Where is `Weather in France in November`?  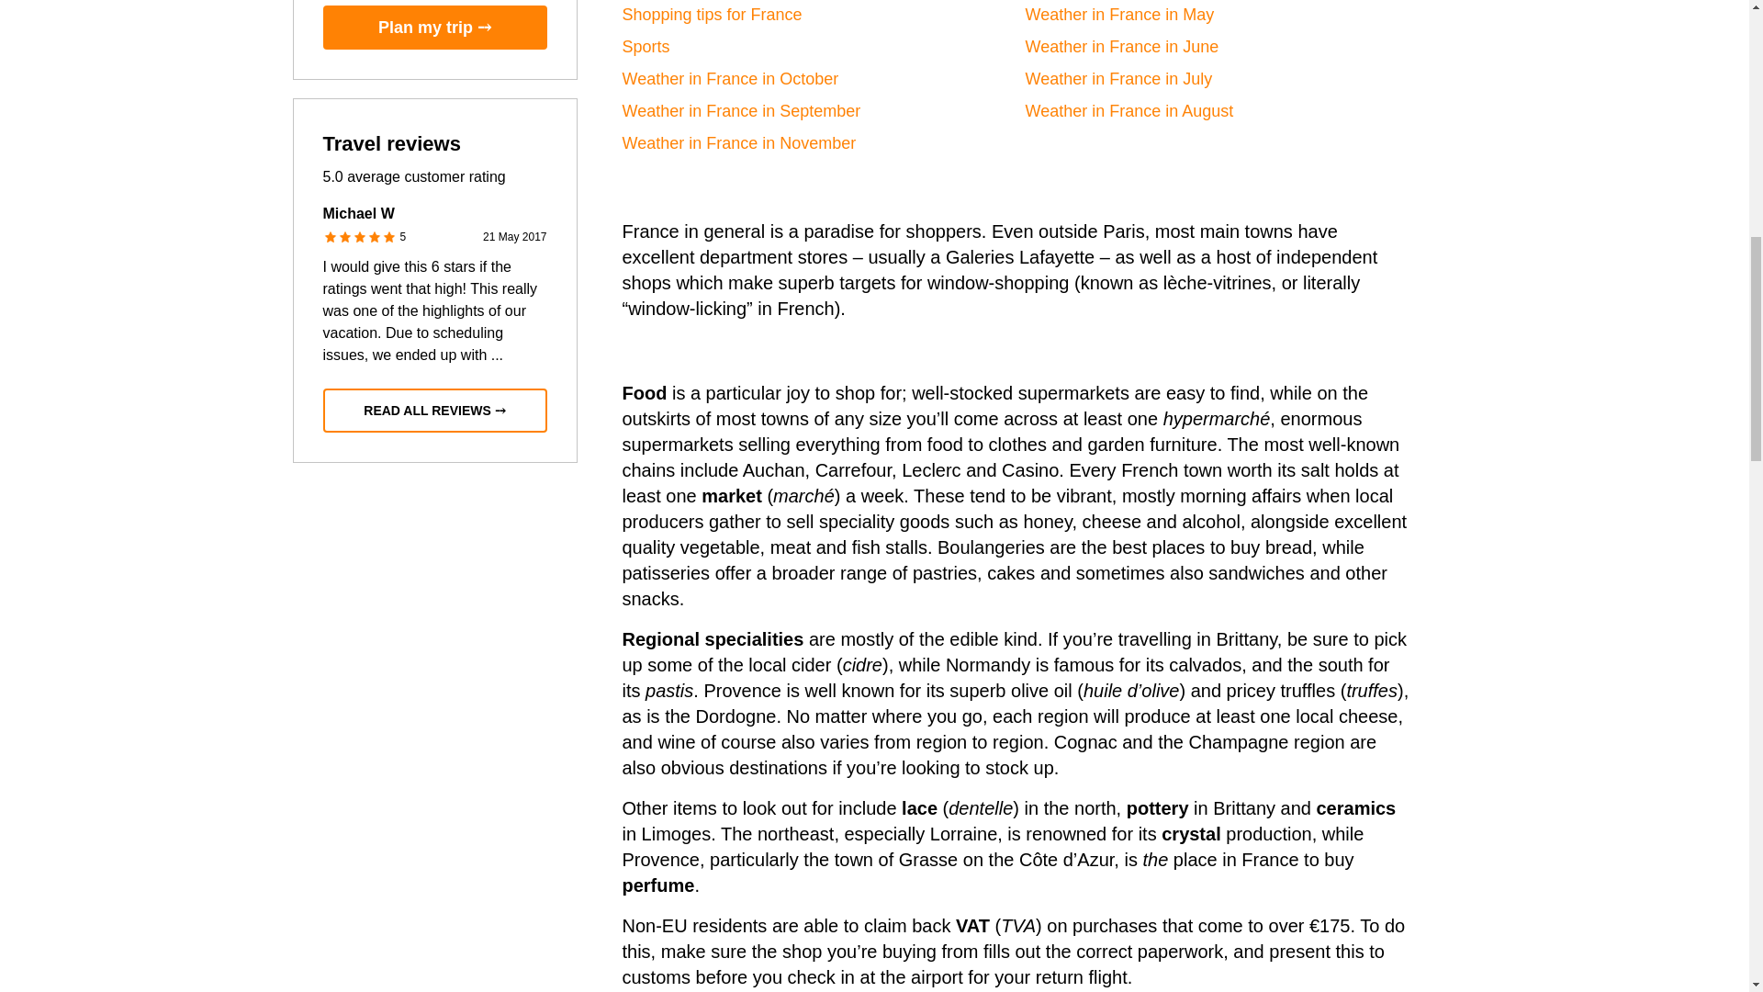 Weather in France in November is located at coordinates (739, 143).